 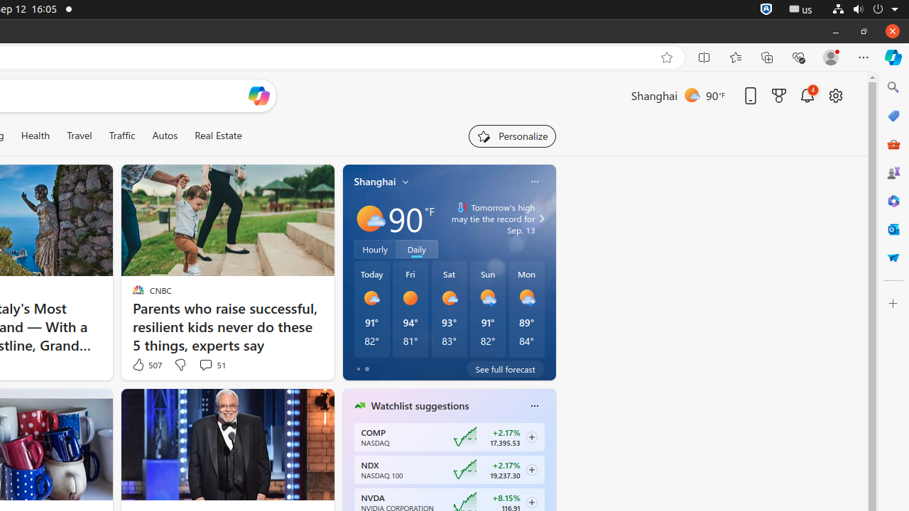 I want to click on :1.21/StatusNotifierItem, so click(x=801, y=10).